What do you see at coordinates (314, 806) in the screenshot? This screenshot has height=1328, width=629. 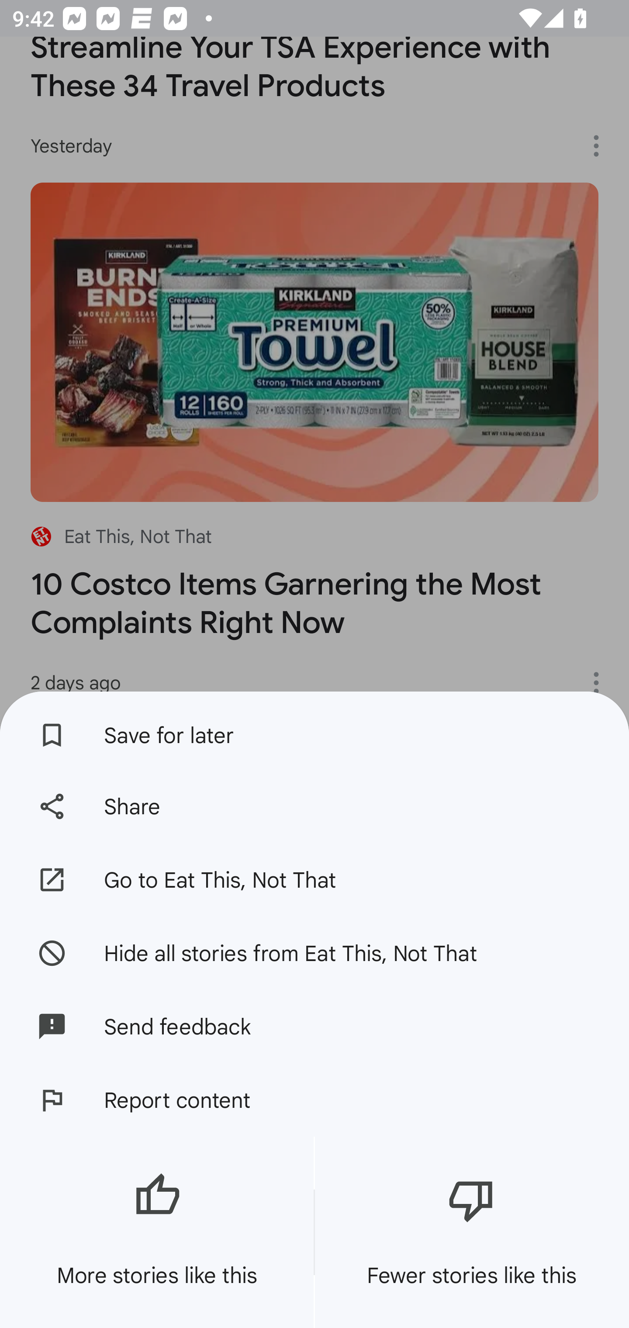 I see `Share` at bounding box center [314, 806].